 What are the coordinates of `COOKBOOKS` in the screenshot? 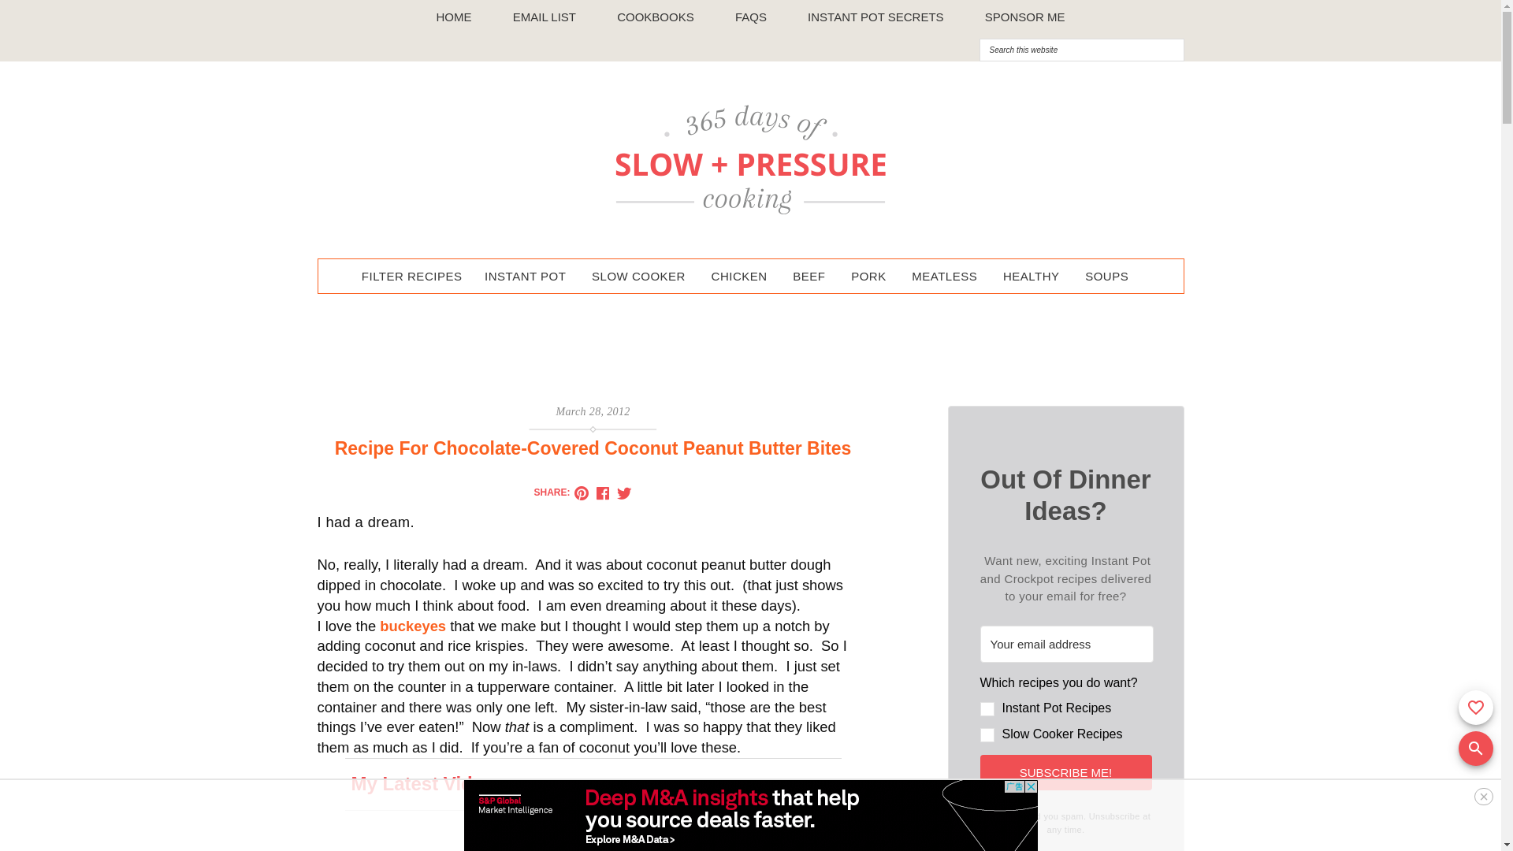 It's located at (656, 17).